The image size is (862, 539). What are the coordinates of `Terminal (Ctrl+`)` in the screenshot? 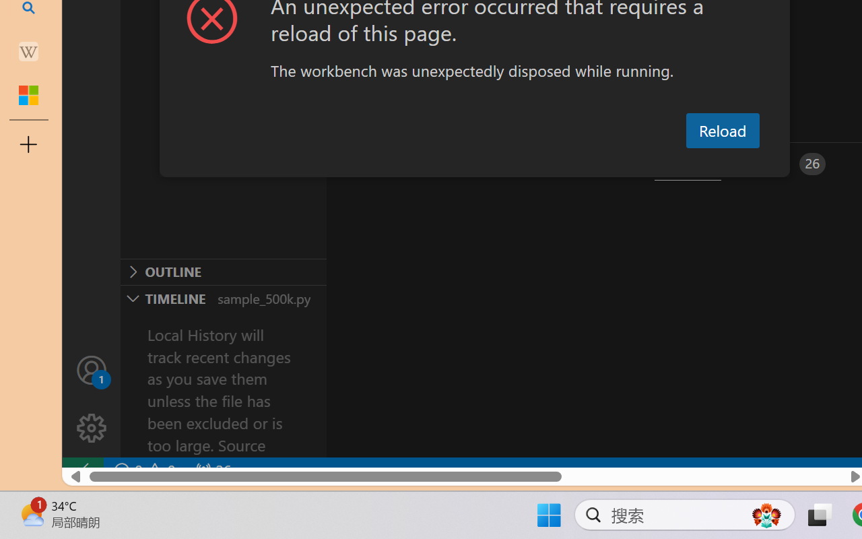 It's located at (688, 164).